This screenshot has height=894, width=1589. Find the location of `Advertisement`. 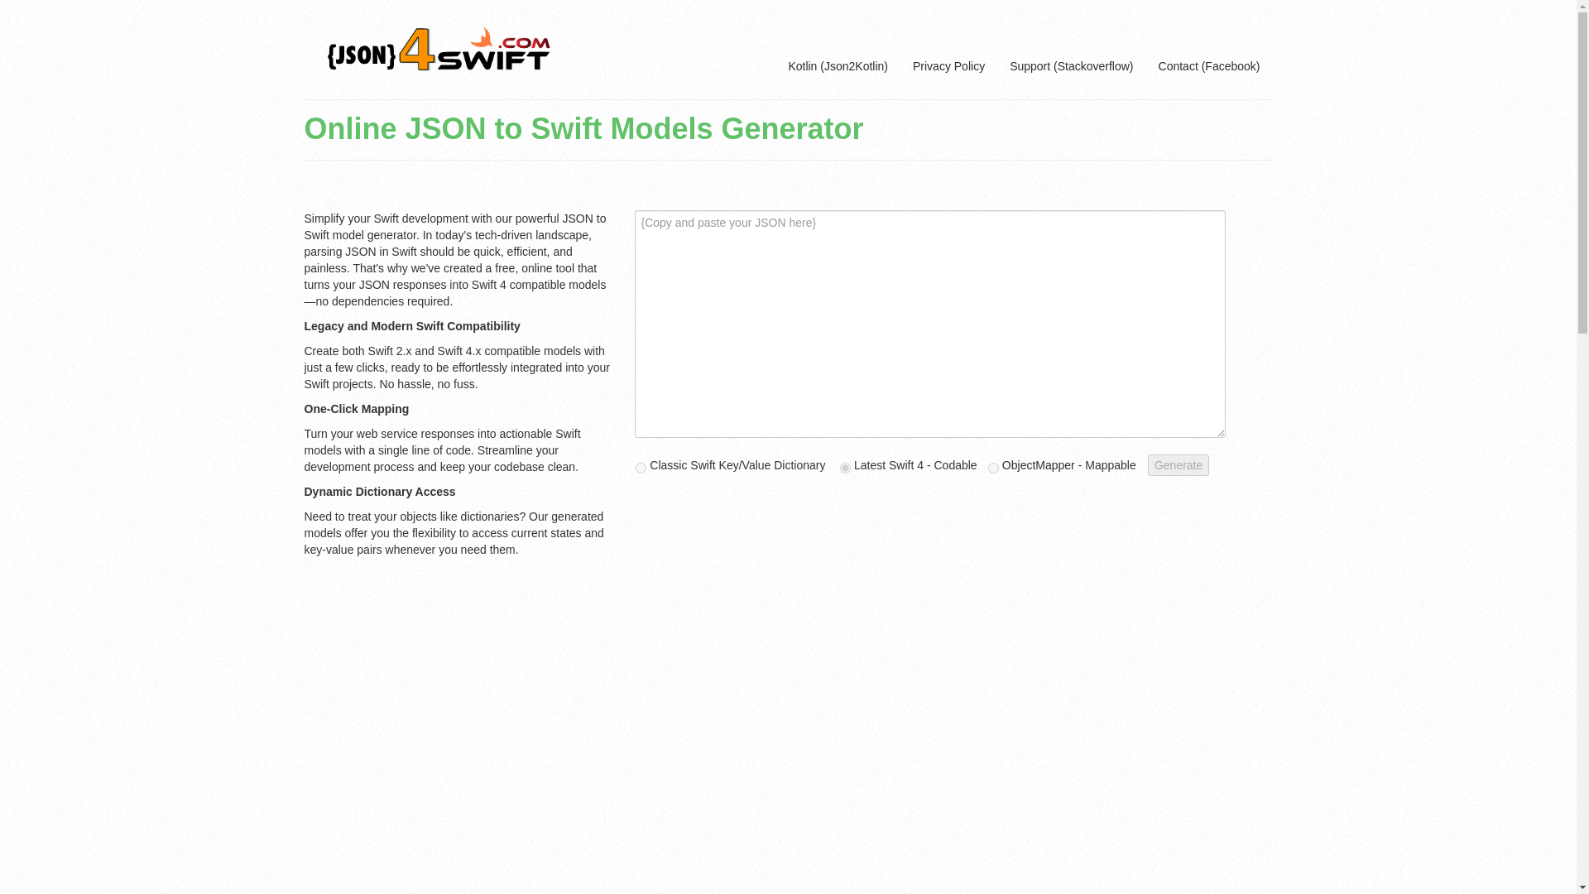

Advertisement is located at coordinates (953, 822).